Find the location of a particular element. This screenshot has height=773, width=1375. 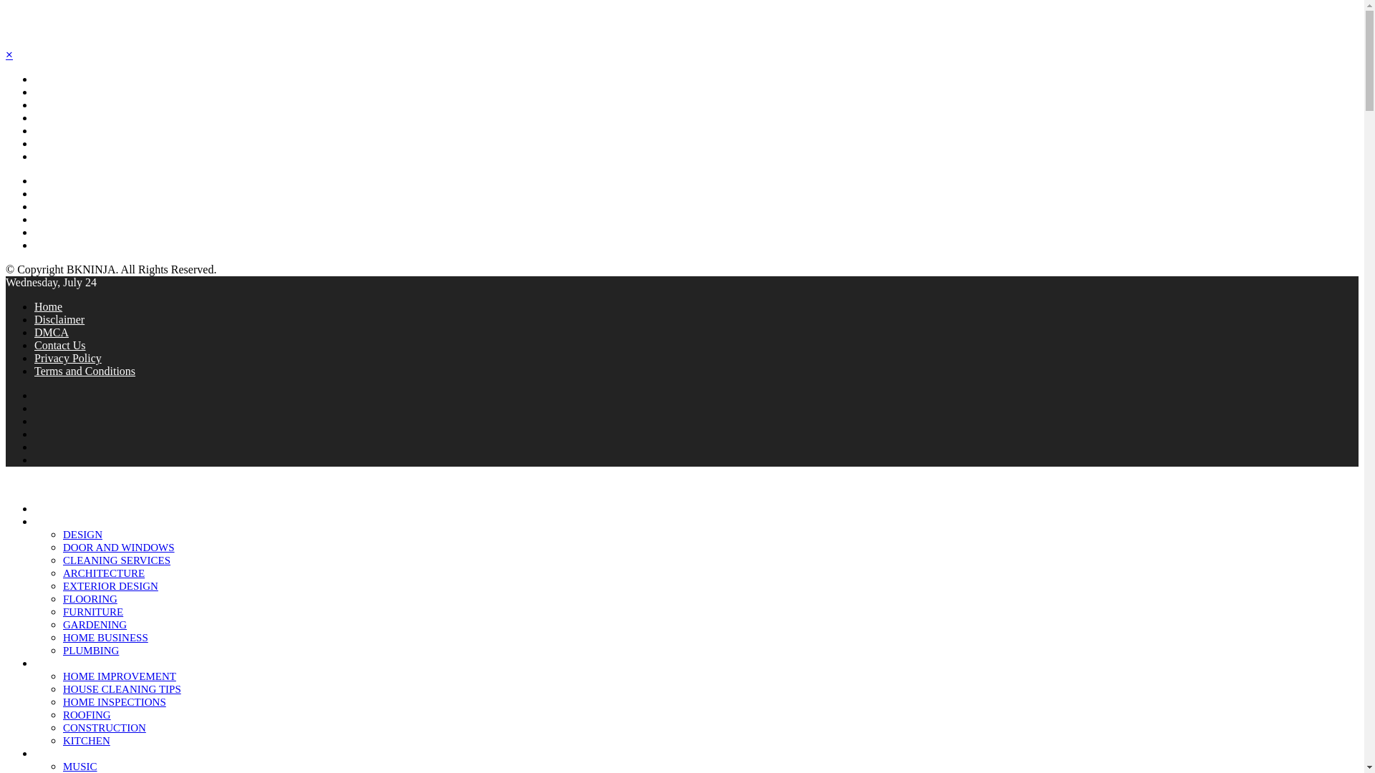

Interior is located at coordinates (50, 105).